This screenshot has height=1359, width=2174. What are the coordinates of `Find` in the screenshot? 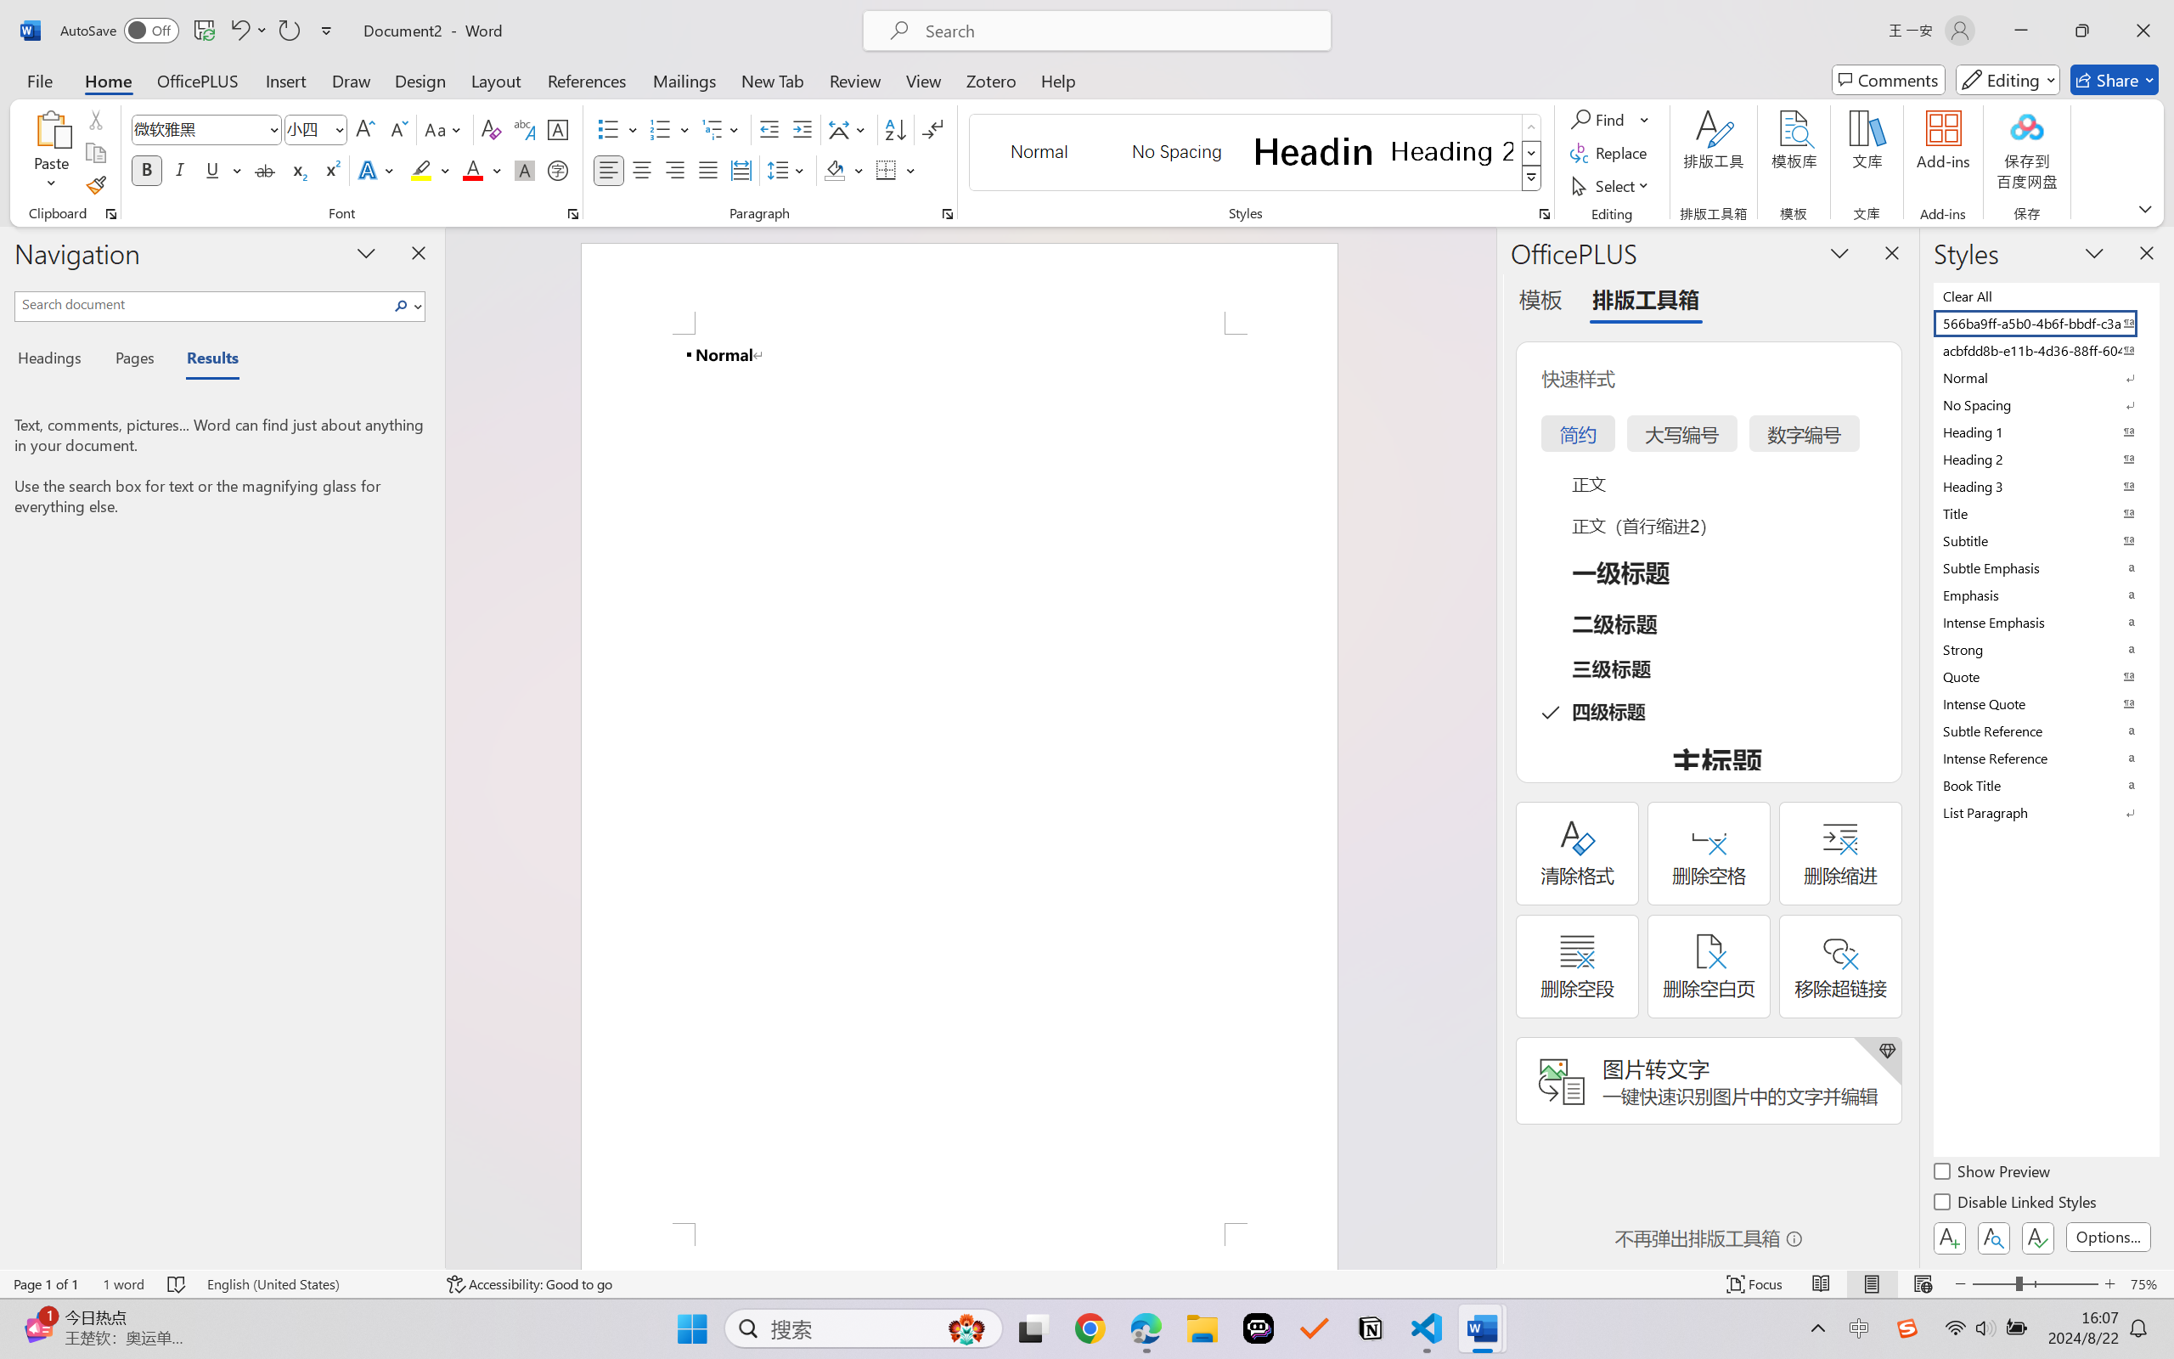 It's located at (1610, 119).